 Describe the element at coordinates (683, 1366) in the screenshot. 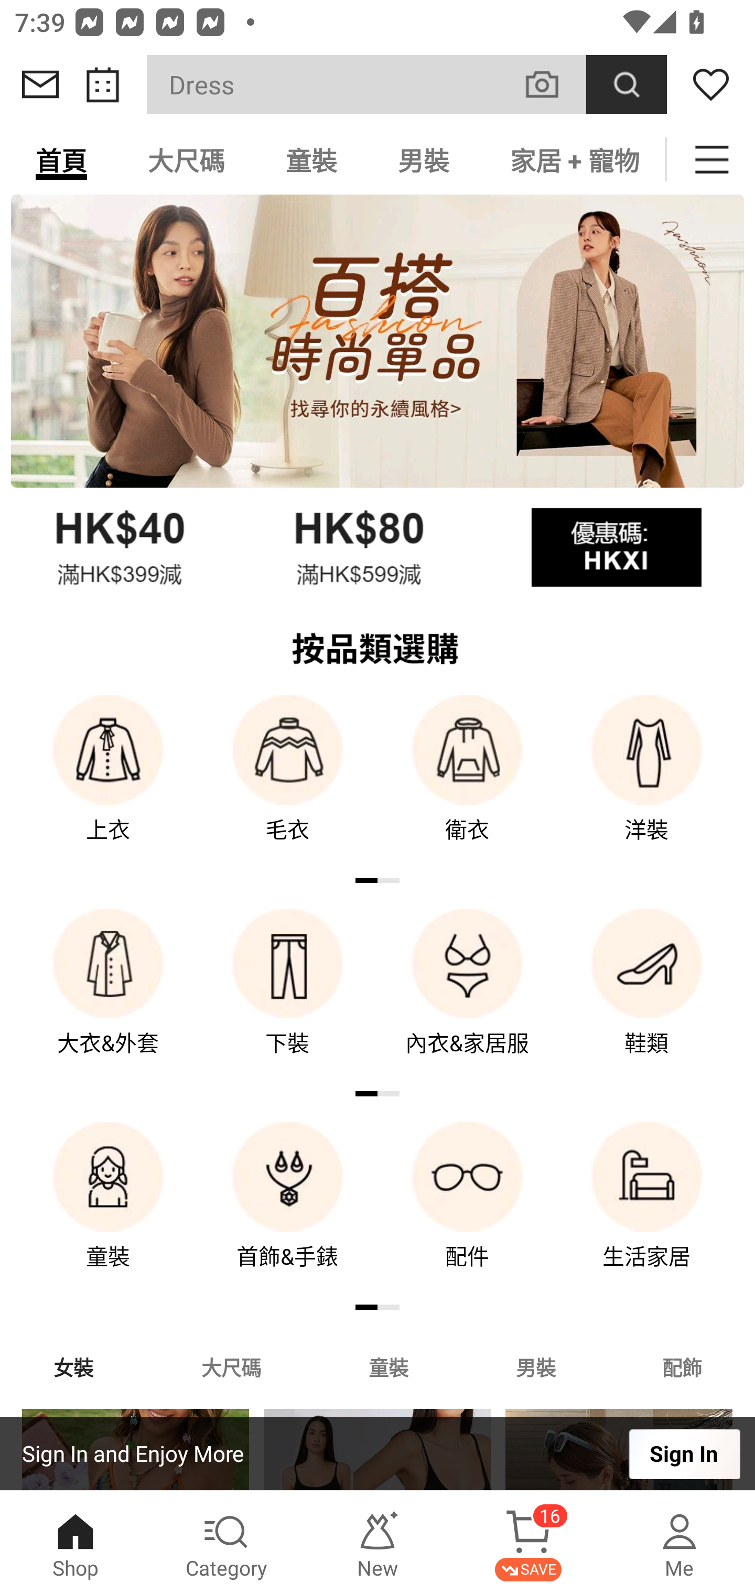

I see `配飾` at that location.